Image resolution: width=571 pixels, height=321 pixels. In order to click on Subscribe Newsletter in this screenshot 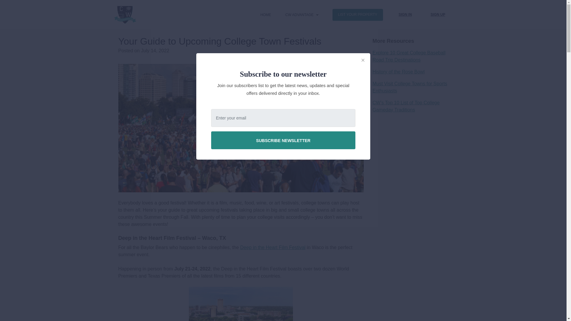, I will do `click(283, 140)`.